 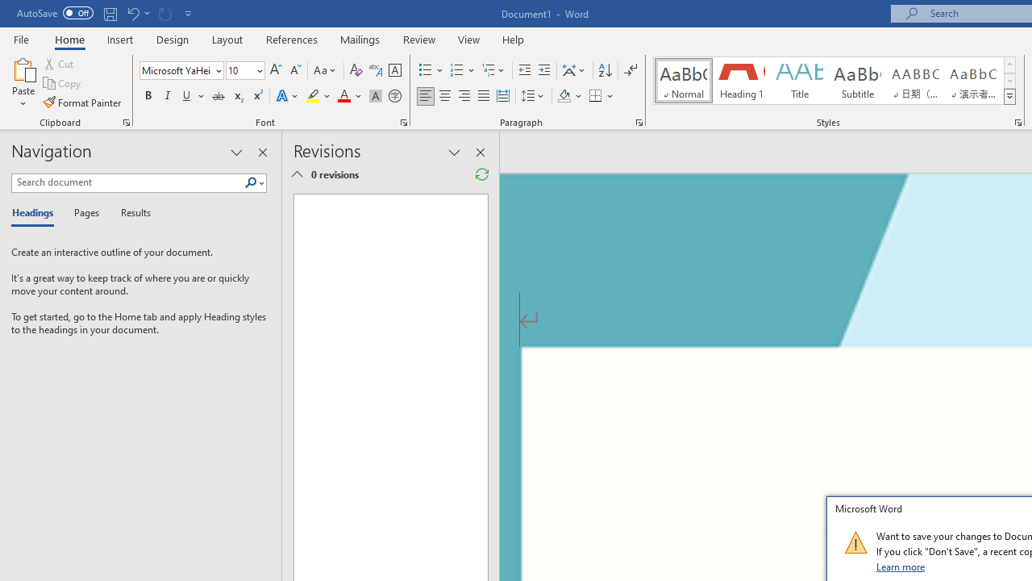 What do you see at coordinates (574, 71) in the screenshot?
I see `Asian Layout` at bounding box center [574, 71].